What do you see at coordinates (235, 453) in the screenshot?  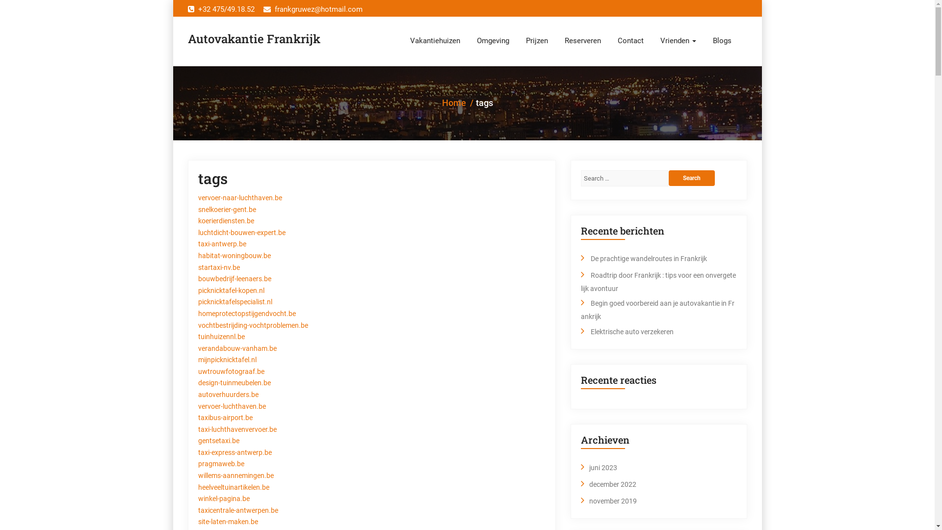 I see `taxi-express-antwerp.be` at bounding box center [235, 453].